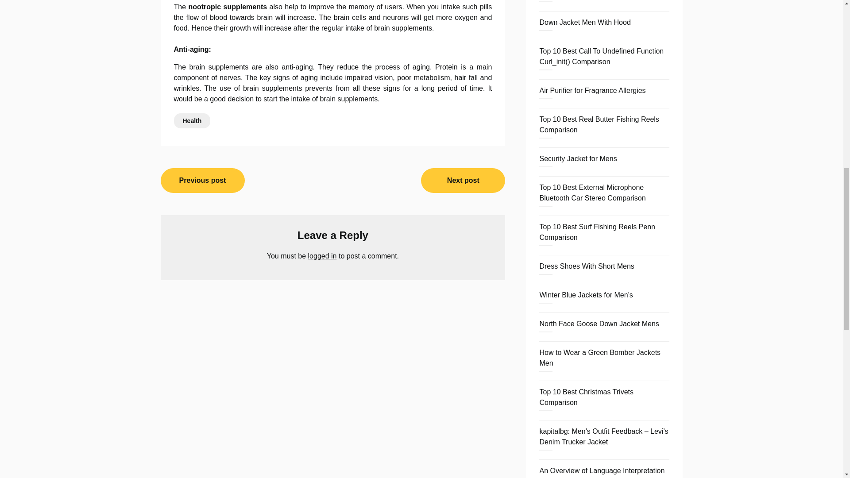  Describe the element at coordinates (602, 471) in the screenshot. I see `An Overview of Language Interpretation` at that location.